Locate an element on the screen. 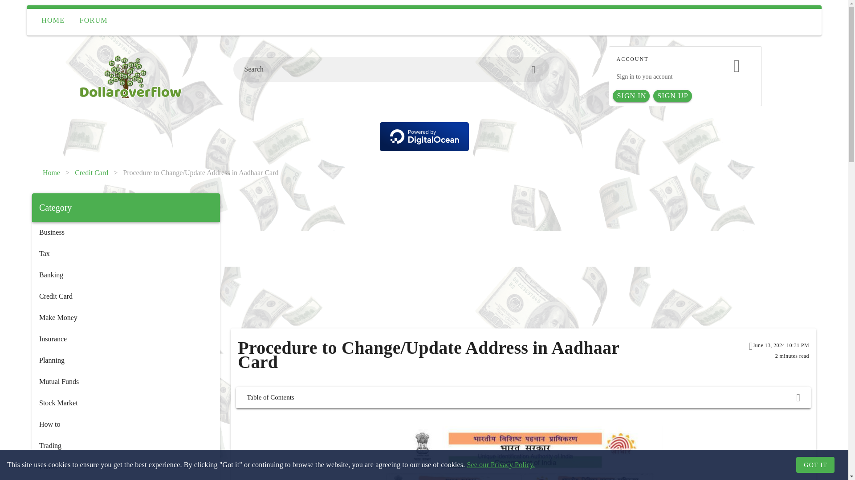 Image resolution: width=855 pixels, height=480 pixels. Make Money is located at coordinates (126, 317).